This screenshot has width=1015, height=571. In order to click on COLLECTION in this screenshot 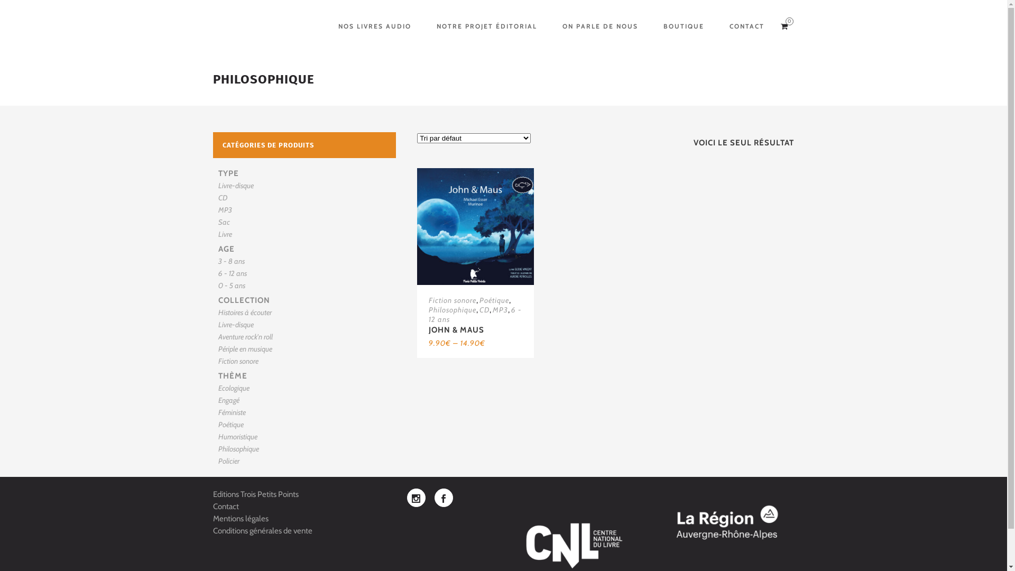, I will do `click(244, 300)`.